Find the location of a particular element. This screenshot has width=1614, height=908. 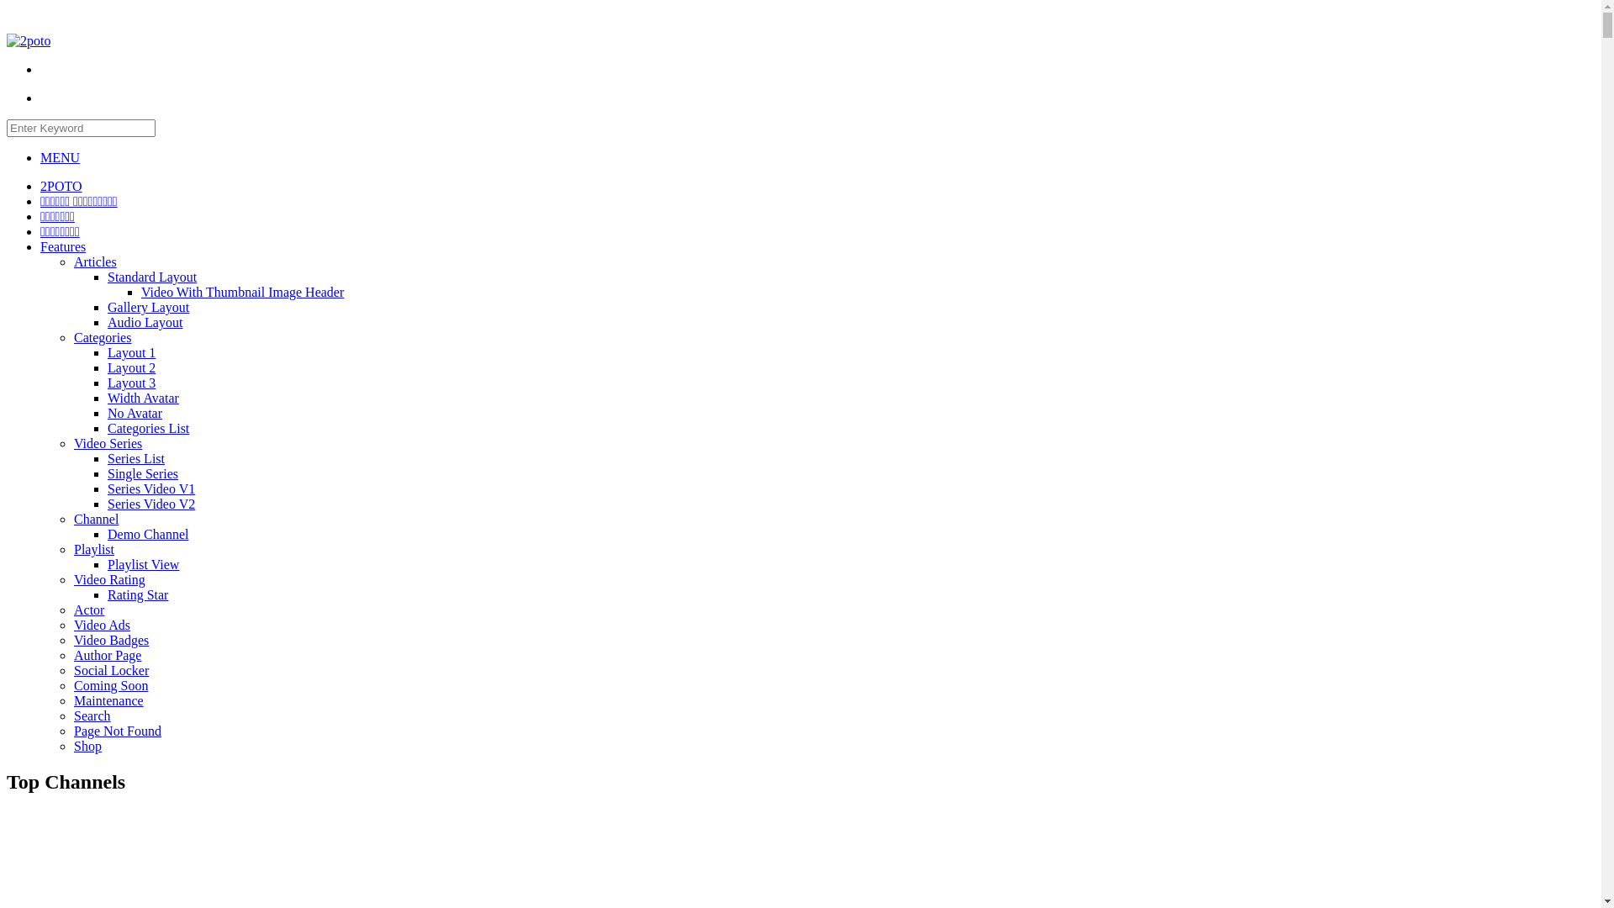

Video Ads is located at coordinates (103, 626).